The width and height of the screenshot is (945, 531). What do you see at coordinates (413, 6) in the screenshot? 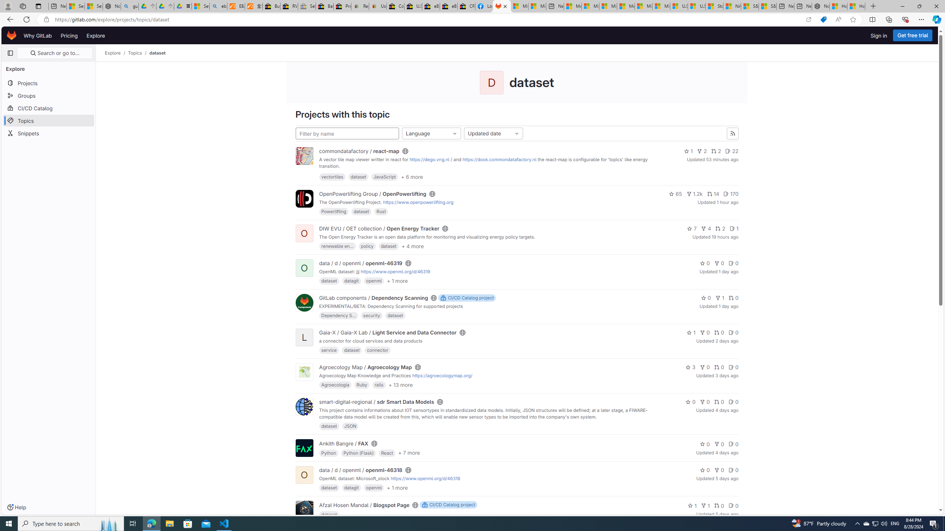
I see `U.S. State Privacy Disclosures - eBay Inc.` at bounding box center [413, 6].